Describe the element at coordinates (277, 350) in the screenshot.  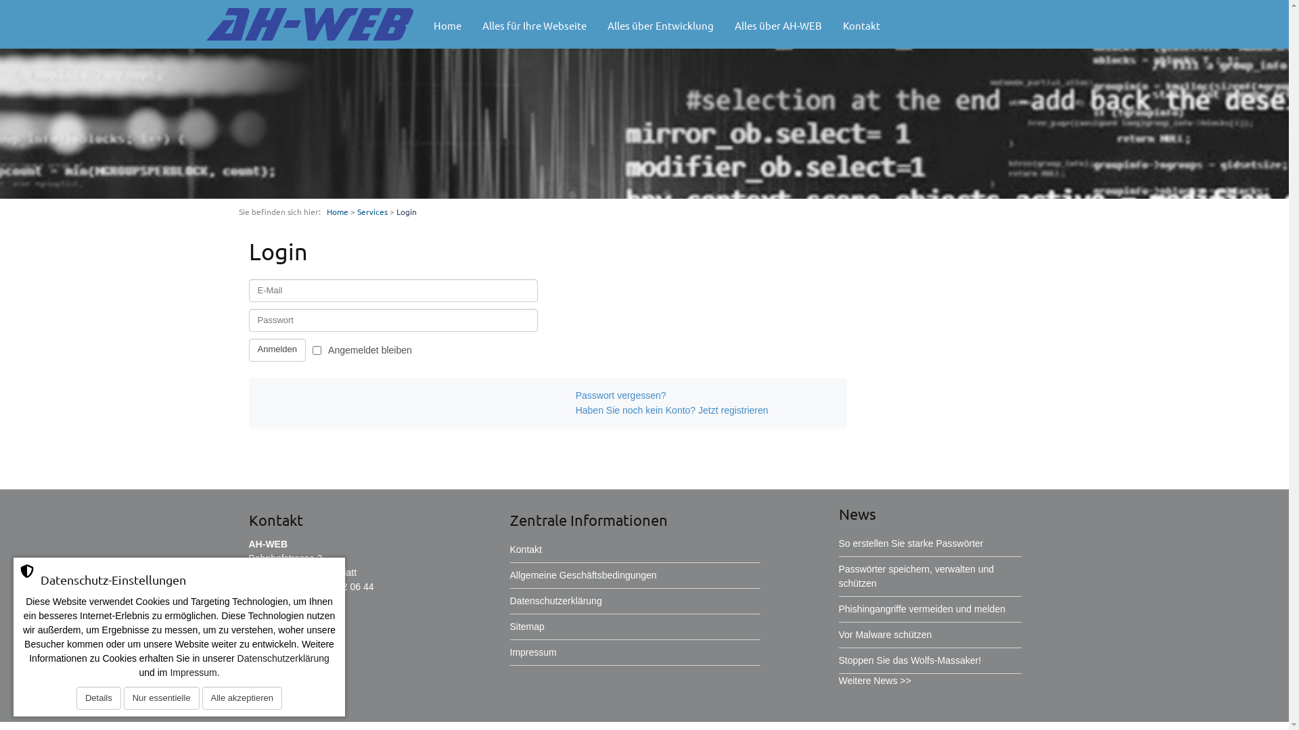
I see `Anmelden` at that location.